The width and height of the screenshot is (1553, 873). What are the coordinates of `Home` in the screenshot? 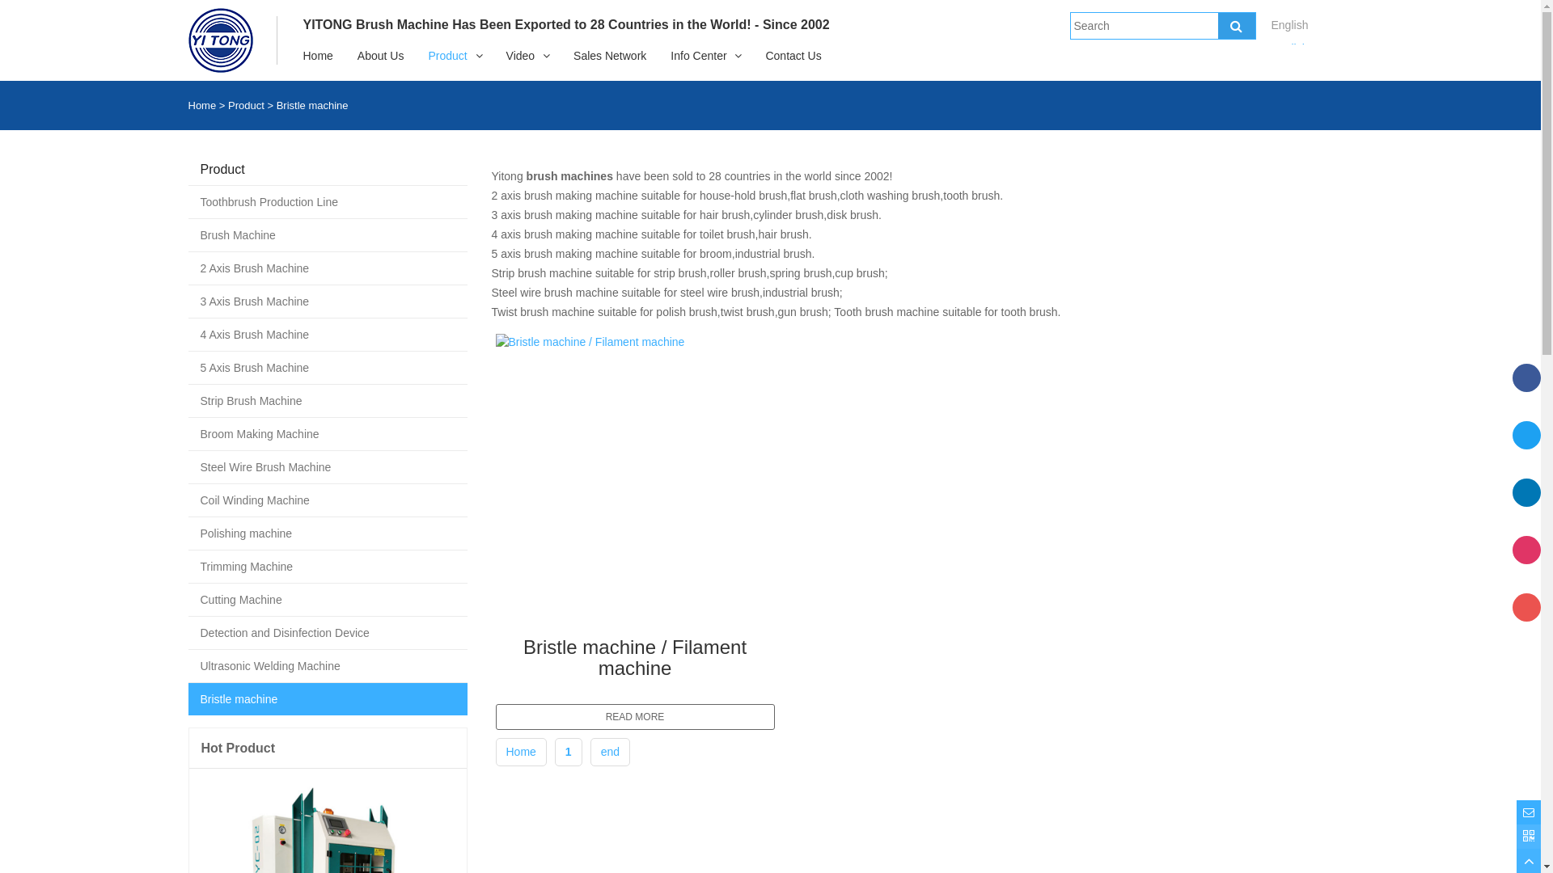 It's located at (319, 56).